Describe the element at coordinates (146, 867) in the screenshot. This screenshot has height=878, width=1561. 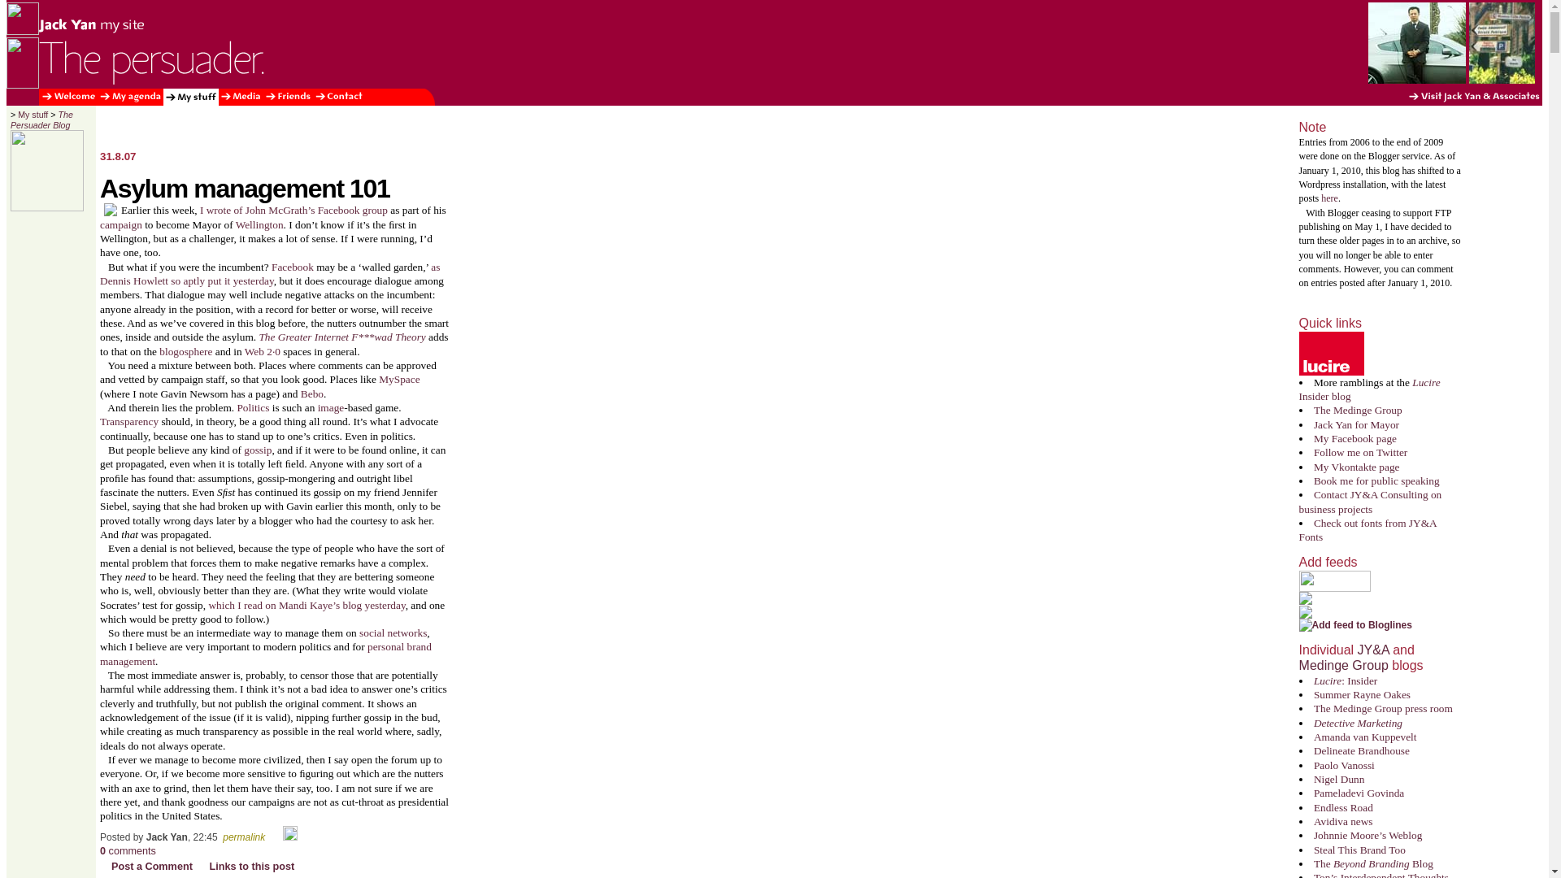
I see `Post a Comment` at that location.